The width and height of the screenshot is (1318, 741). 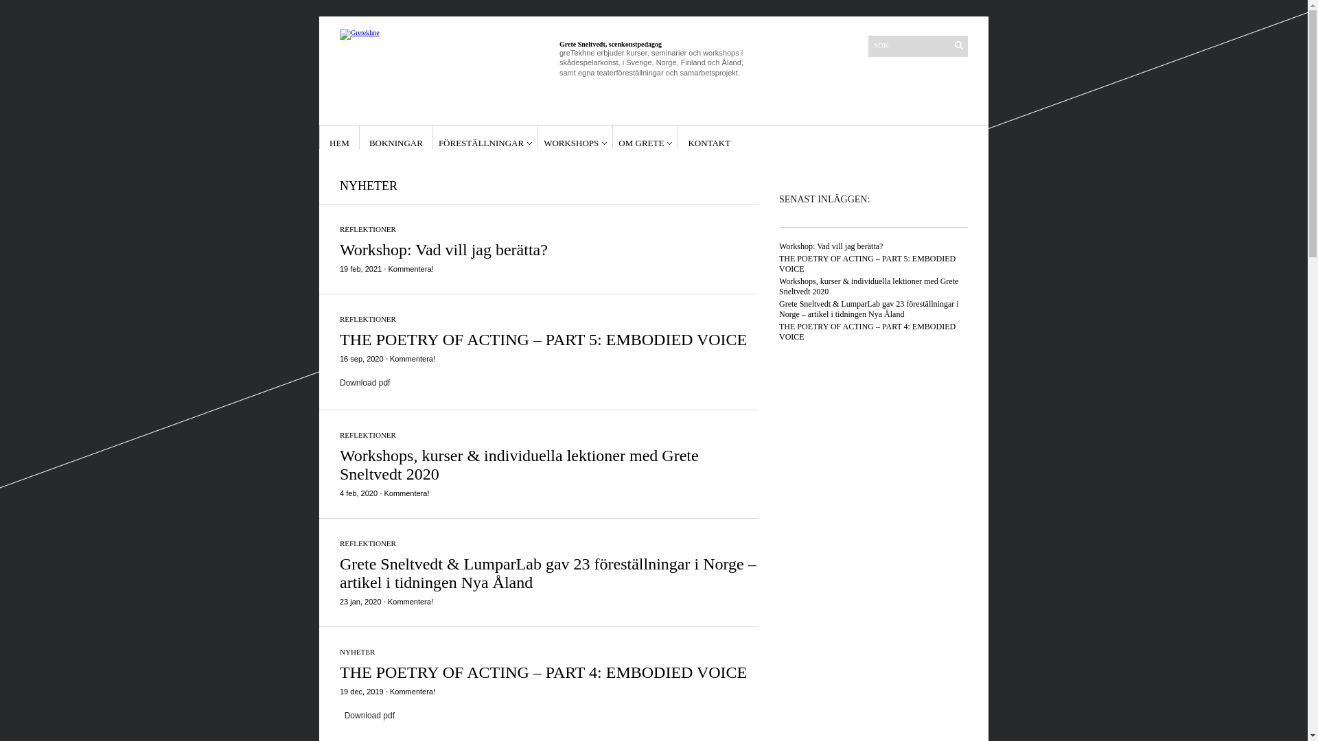 I want to click on Kommentera!, so click(x=411, y=601).